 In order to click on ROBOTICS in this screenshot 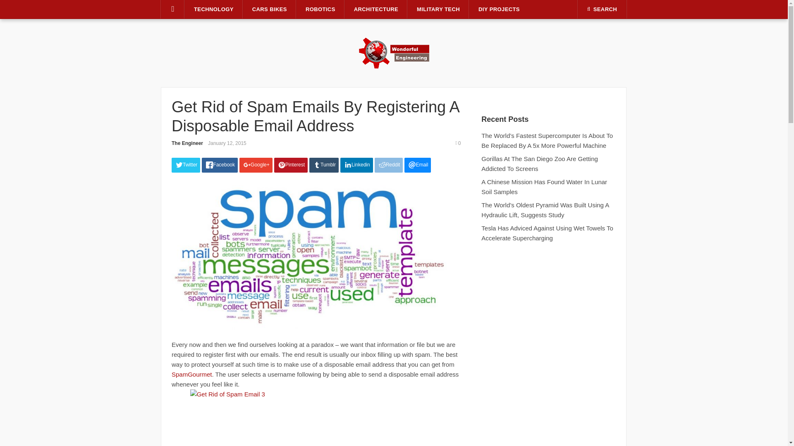, I will do `click(320, 9)`.